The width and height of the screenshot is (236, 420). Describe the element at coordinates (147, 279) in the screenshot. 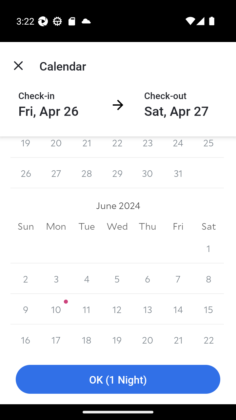

I see `6 6 June 2024` at that location.